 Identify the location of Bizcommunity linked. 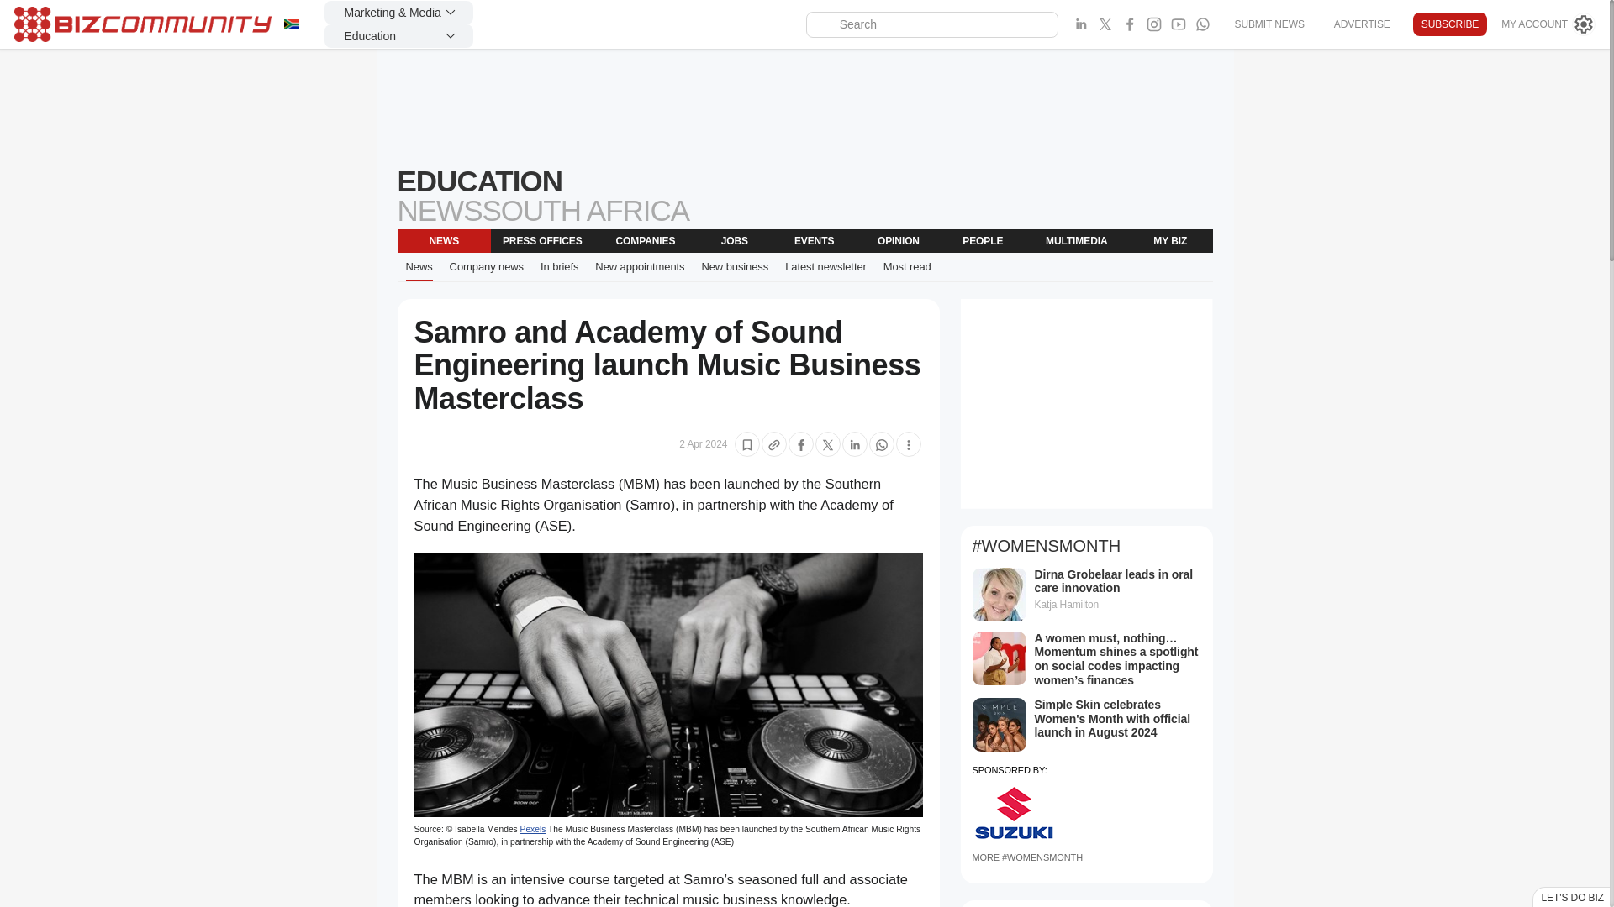
(1081, 24).